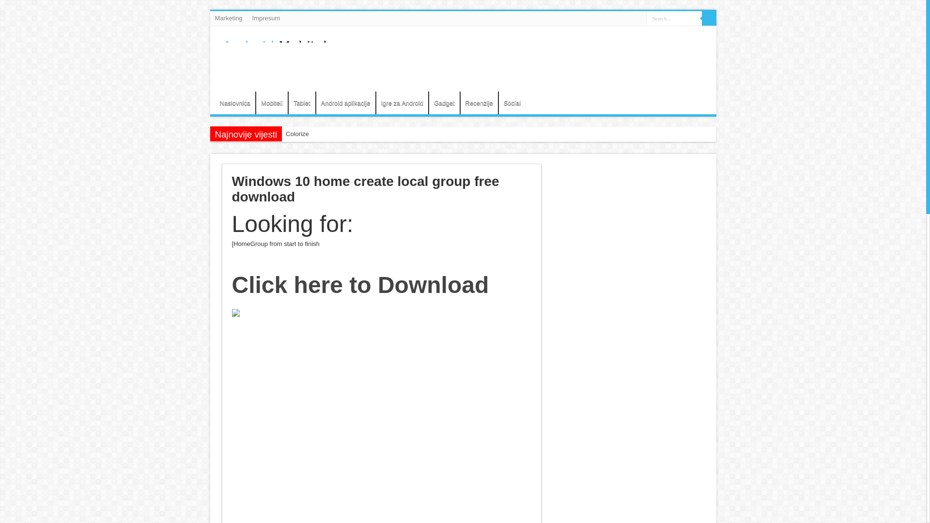  Describe the element at coordinates (229, 18) in the screenshot. I see `Marketing` at that location.